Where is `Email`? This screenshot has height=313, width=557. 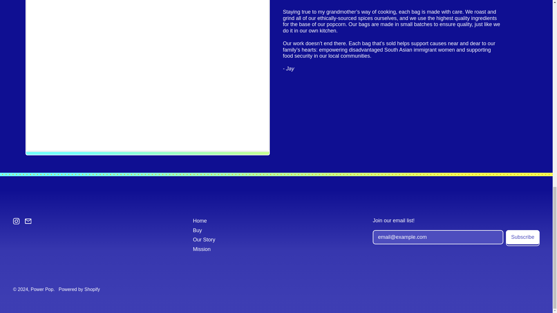 Email is located at coordinates (28, 223).